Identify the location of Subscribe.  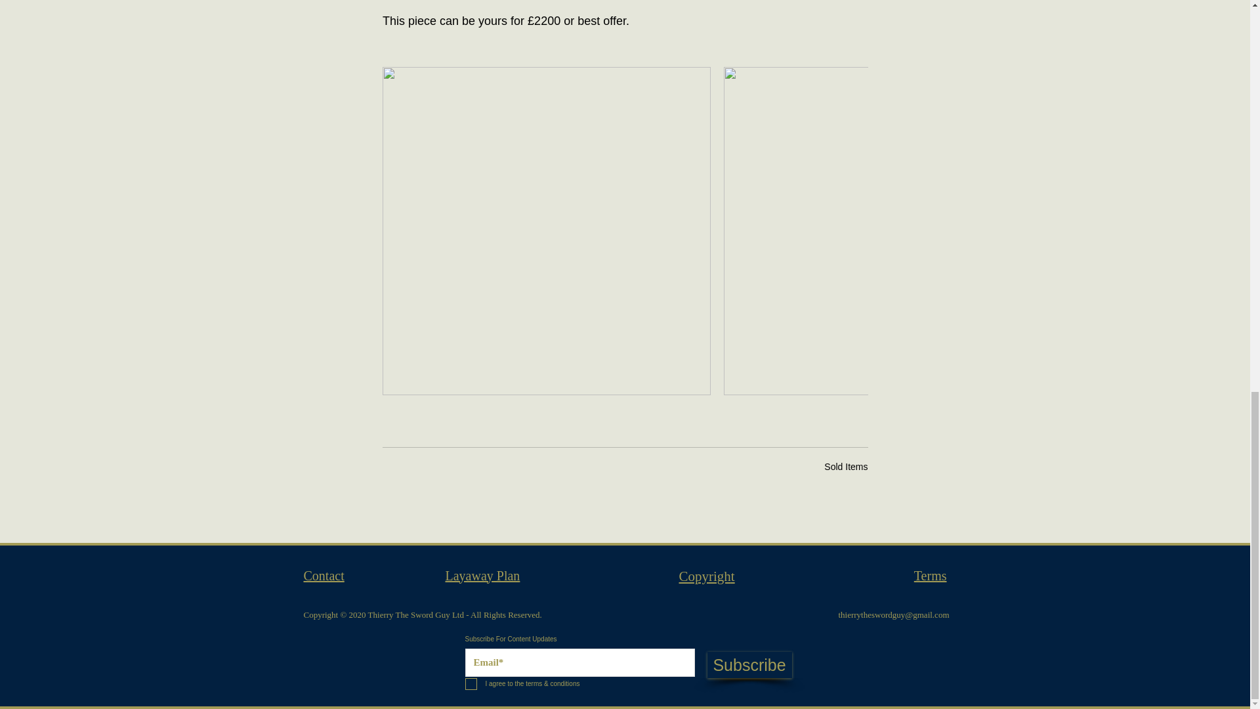
(749, 664).